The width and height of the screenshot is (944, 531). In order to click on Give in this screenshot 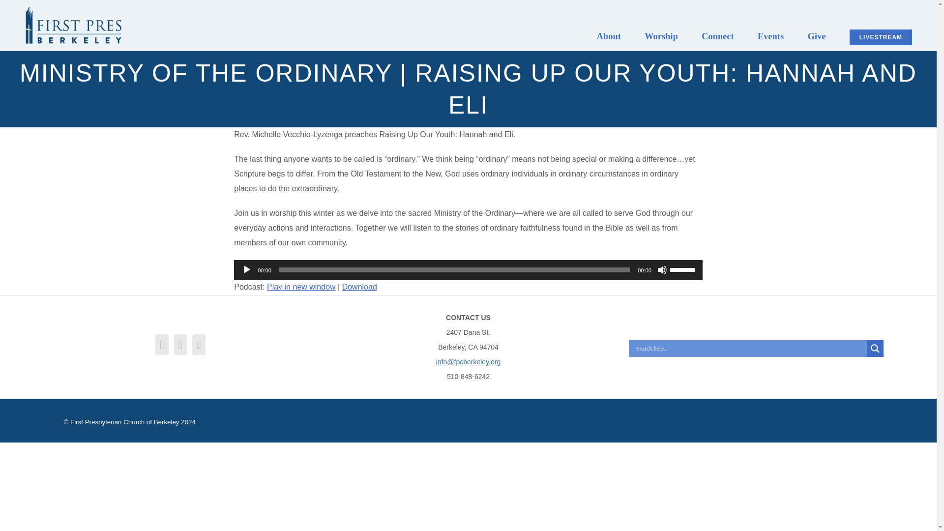, I will do `click(817, 37)`.